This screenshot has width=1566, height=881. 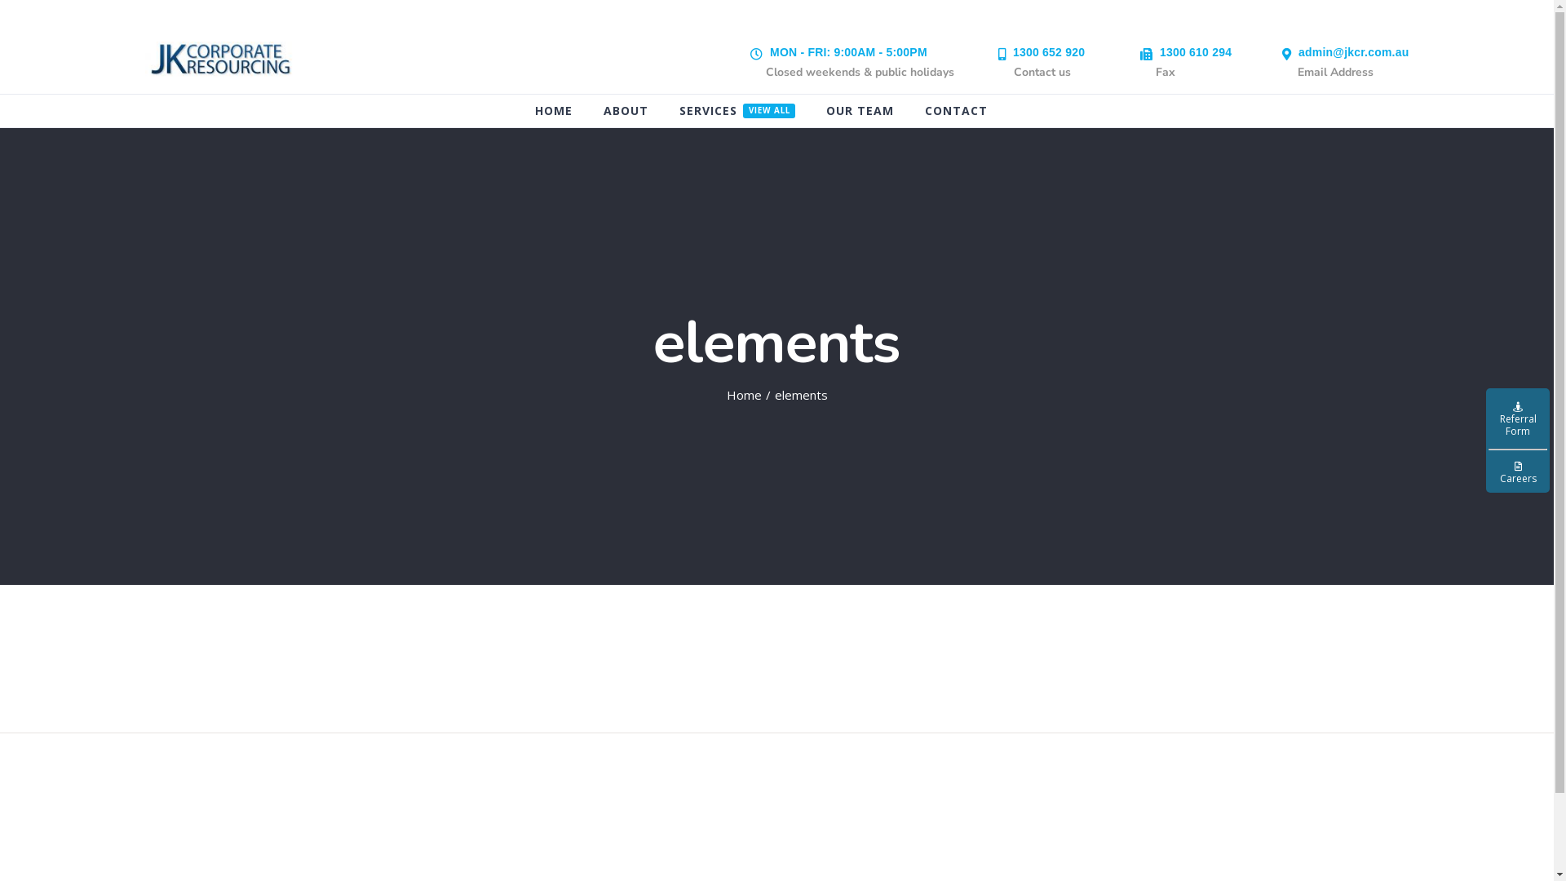 What do you see at coordinates (1518, 473) in the screenshot?
I see `Careers` at bounding box center [1518, 473].